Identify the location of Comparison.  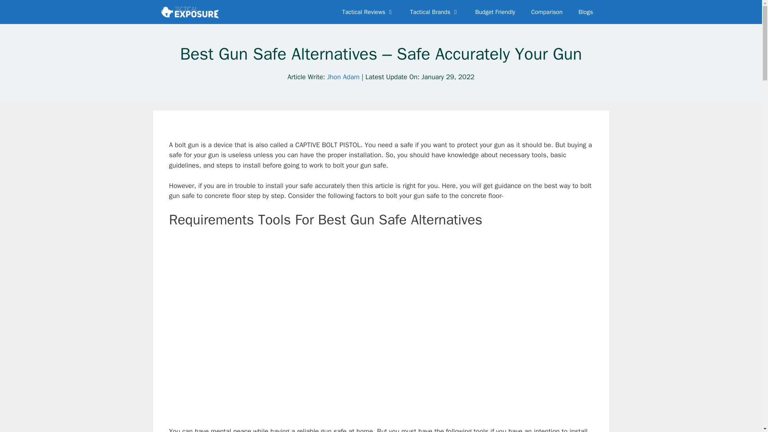
(546, 12).